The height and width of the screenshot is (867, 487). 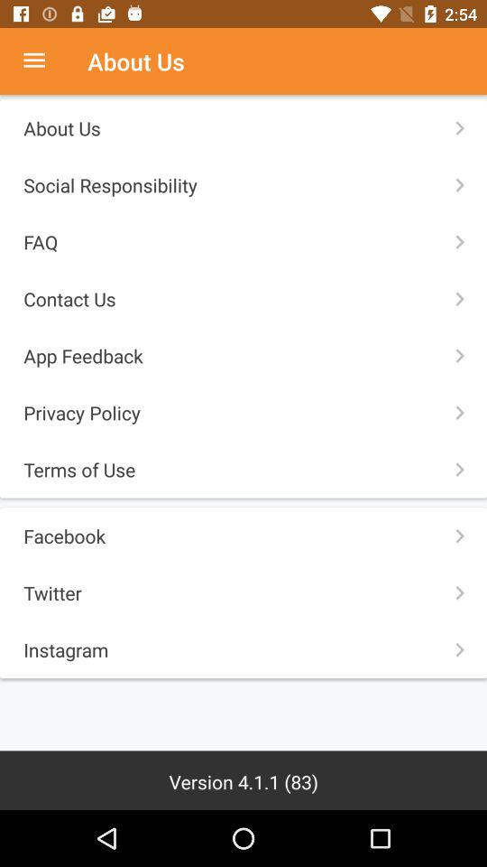 I want to click on click item above the about us item, so click(x=43, y=61).